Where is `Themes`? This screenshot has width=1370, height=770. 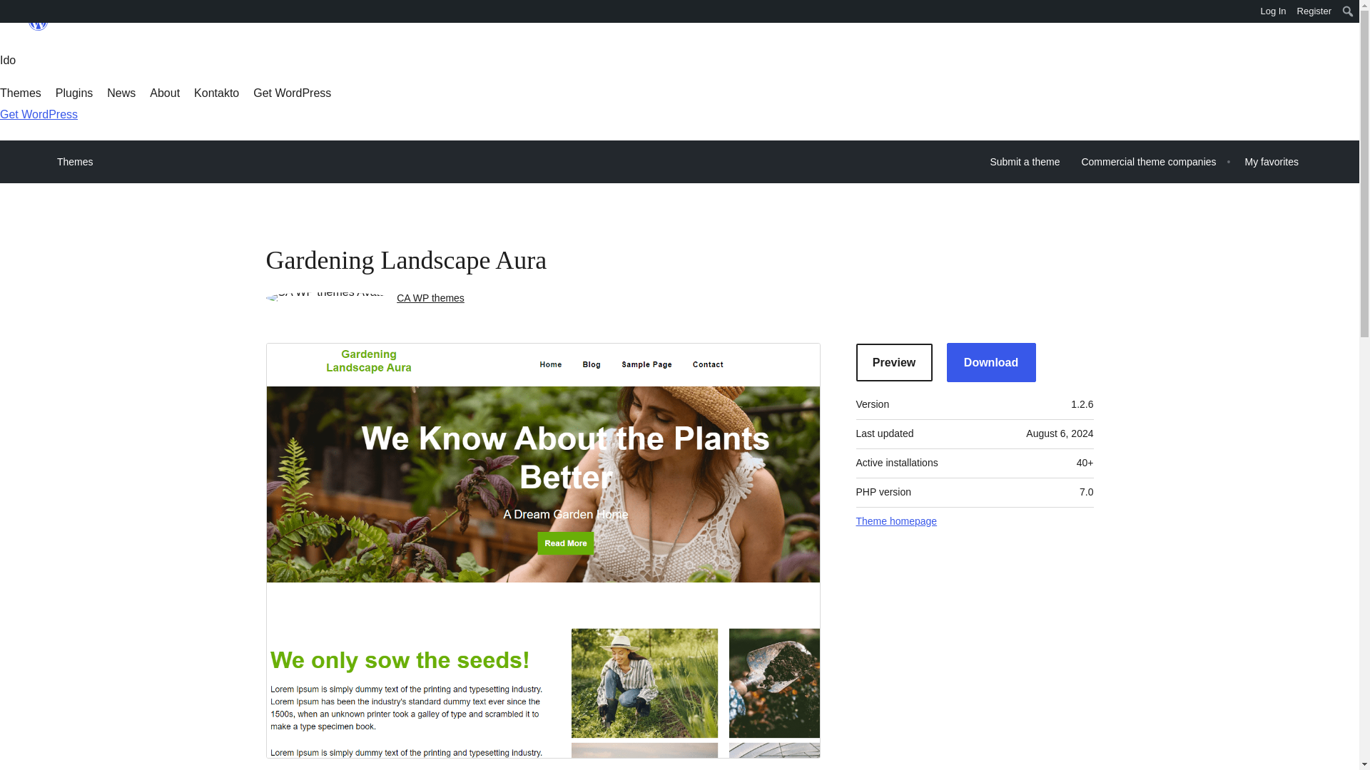
Themes is located at coordinates (20, 93).